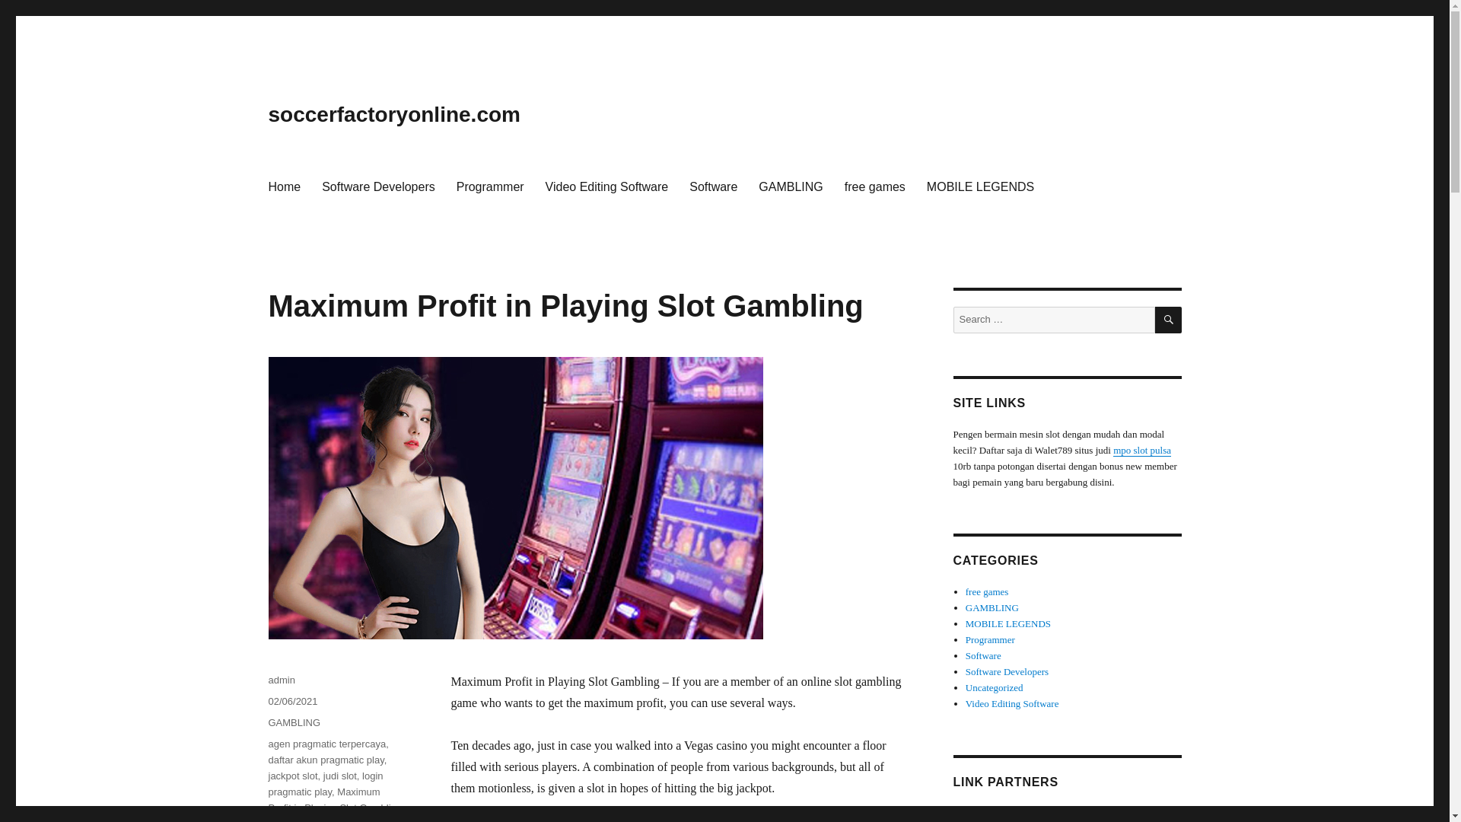 Image resolution: width=1461 pixels, height=822 pixels. I want to click on Software, so click(714, 186).